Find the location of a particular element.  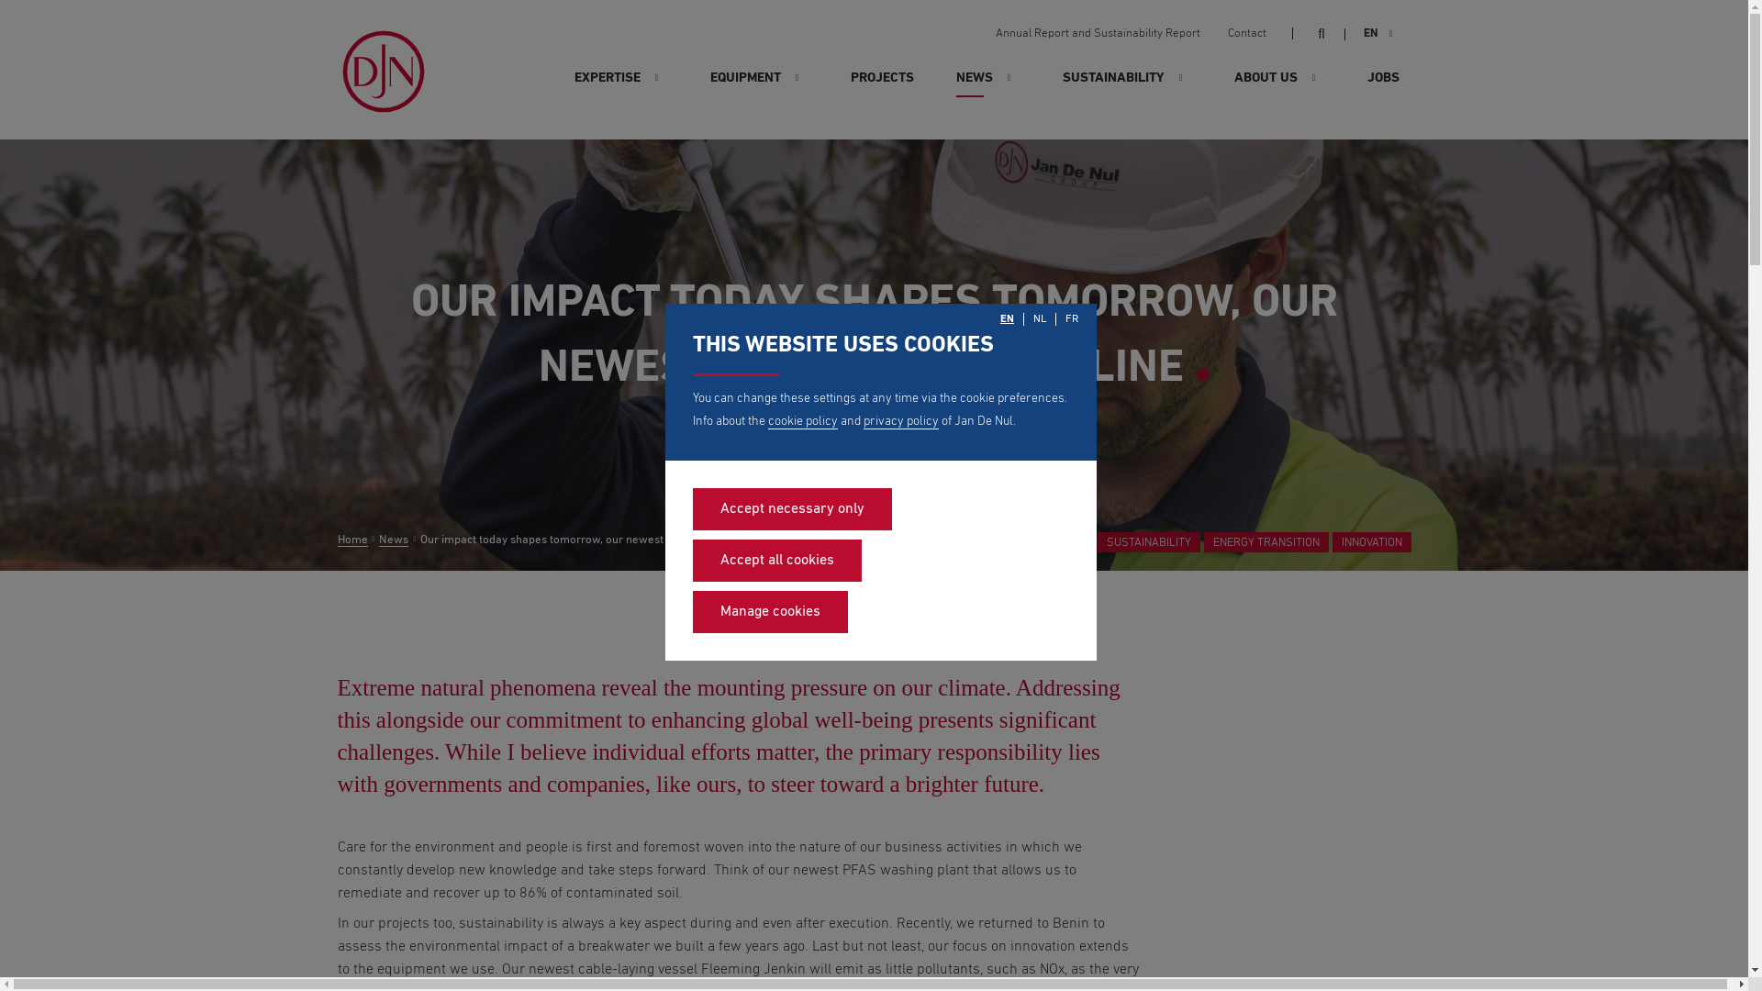

NEWS is located at coordinates (975, 77).